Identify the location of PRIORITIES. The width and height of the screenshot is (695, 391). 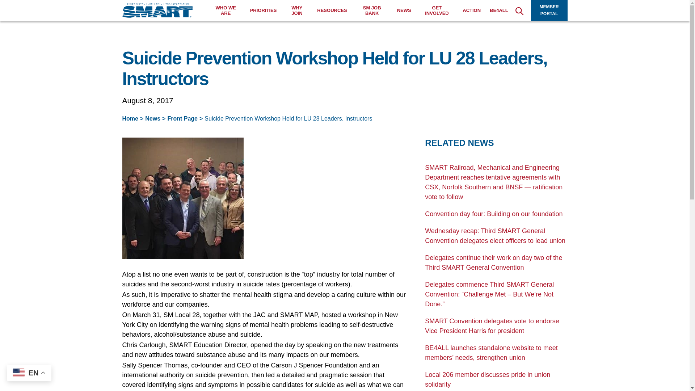
(264, 10).